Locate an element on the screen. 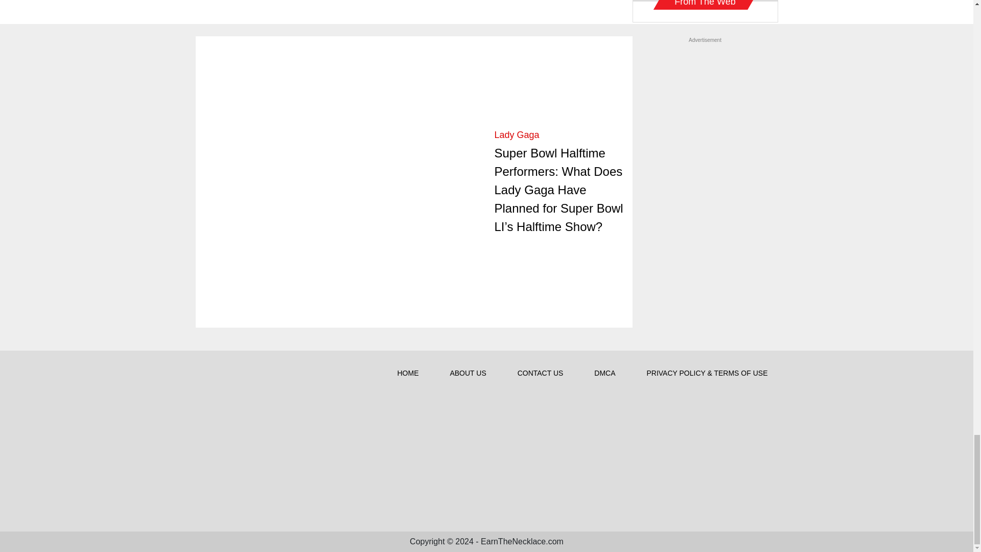 Image resolution: width=981 pixels, height=552 pixels. Category Name is located at coordinates (517, 135).